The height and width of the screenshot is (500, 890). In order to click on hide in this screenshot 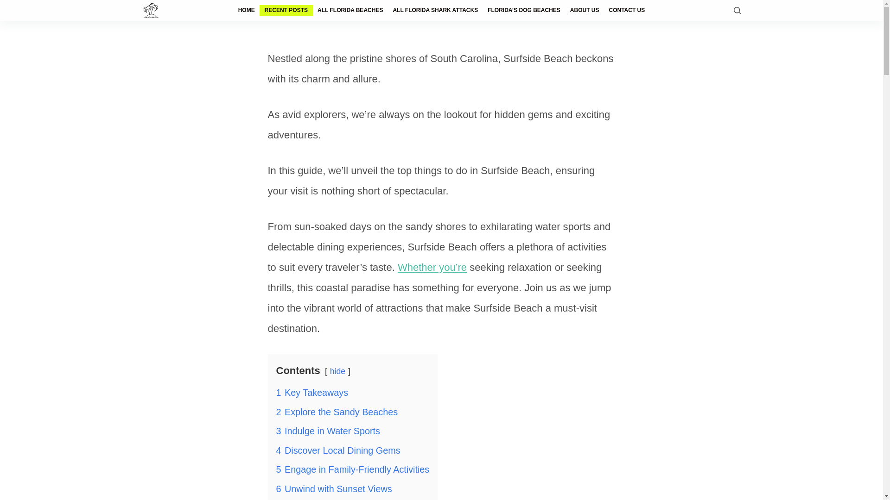, I will do `click(337, 371)`.